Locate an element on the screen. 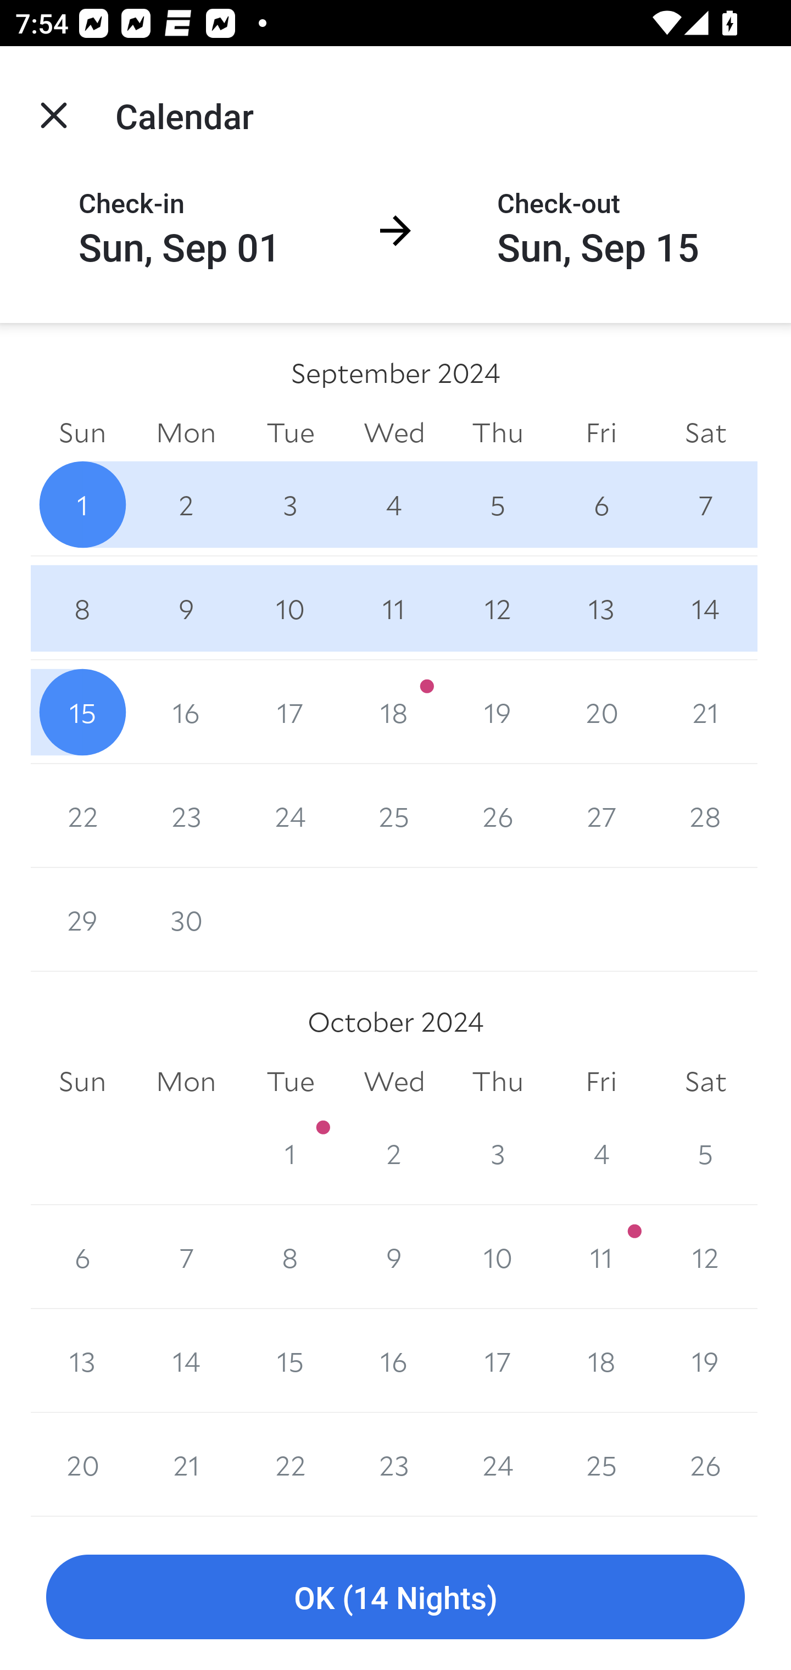 The width and height of the screenshot is (791, 1670). Sat is located at coordinates (705, 432).